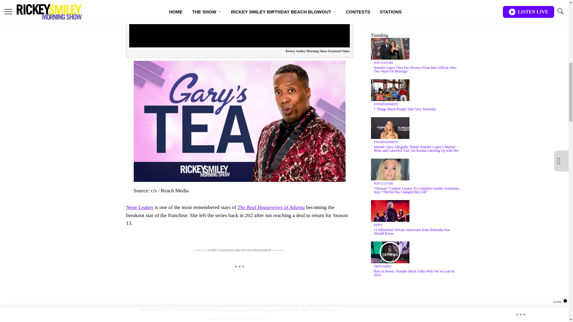  What do you see at coordinates (139, 207) in the screenshot?
I see `Nene Leakes` at bounding box center [139, 207].